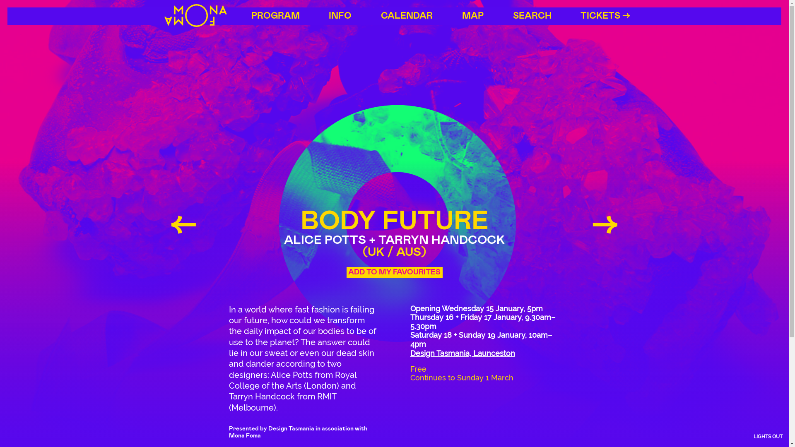 The width and height of the screenshot is (795, 447). What do you see at coordinates (407, 16) in the screenshot?
I see `CALENDAR` at bounding box center [407, 16].